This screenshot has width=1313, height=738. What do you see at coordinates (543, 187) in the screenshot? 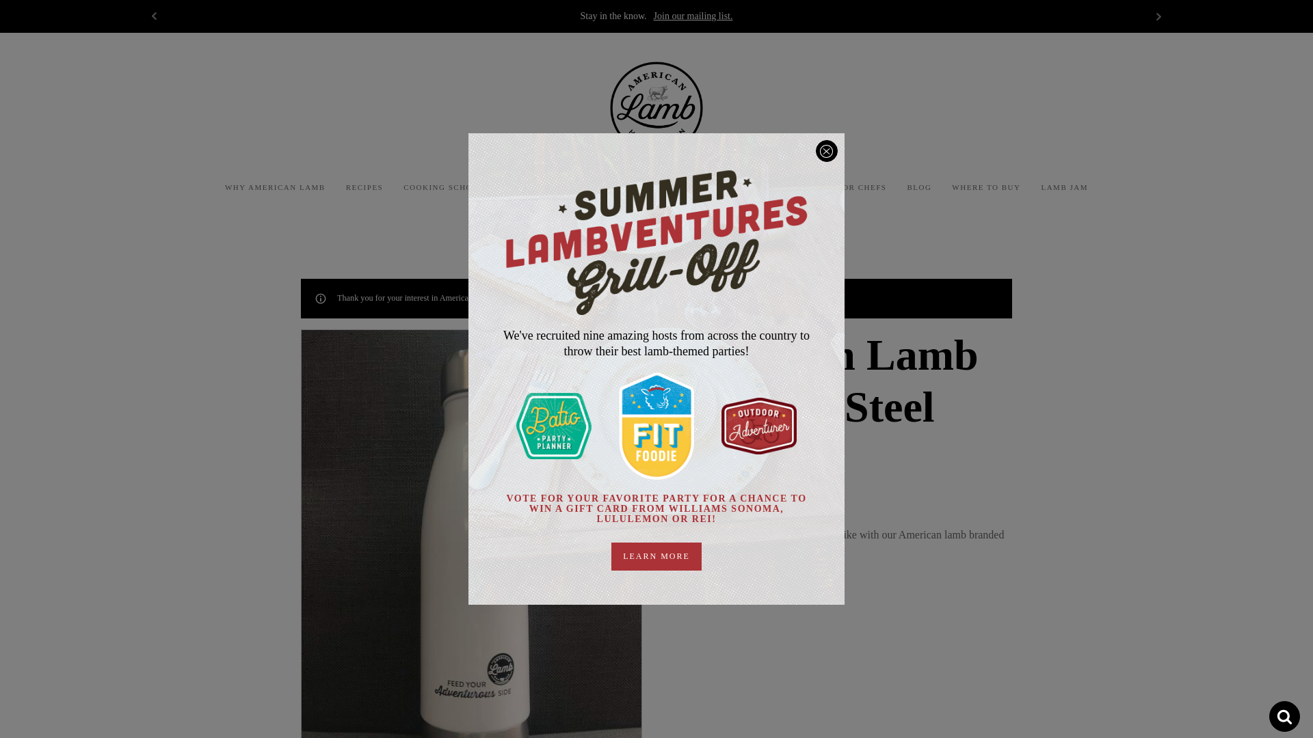
I see `SUSTAINABILITY` at bounding box center [543, 187].